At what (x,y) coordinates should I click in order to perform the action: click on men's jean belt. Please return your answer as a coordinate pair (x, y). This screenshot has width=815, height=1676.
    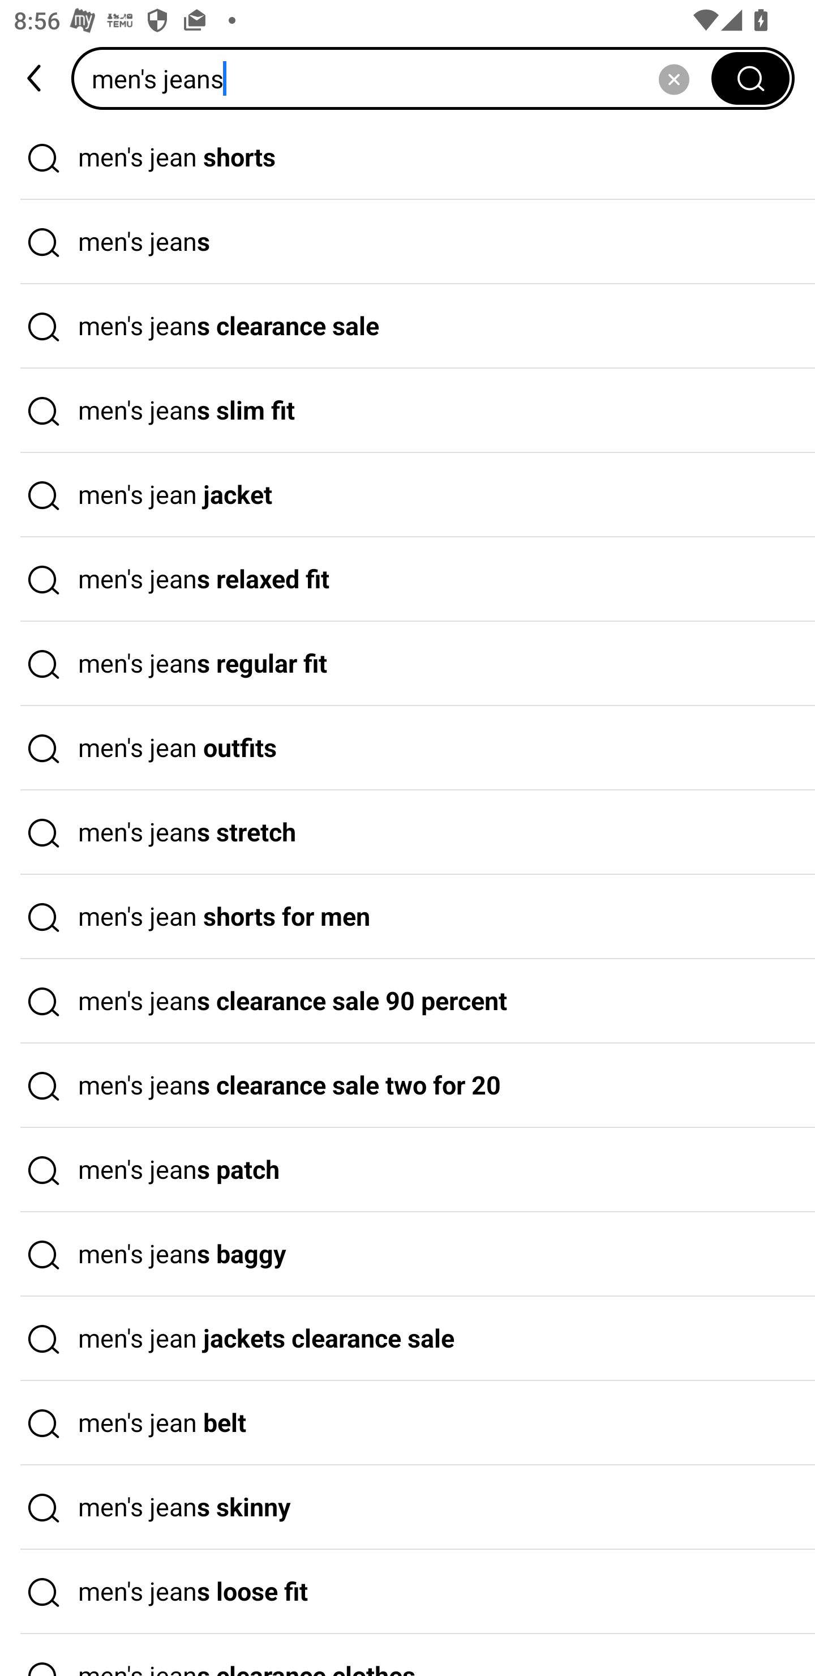
    Looking at the image, I should click on (407, 1423).